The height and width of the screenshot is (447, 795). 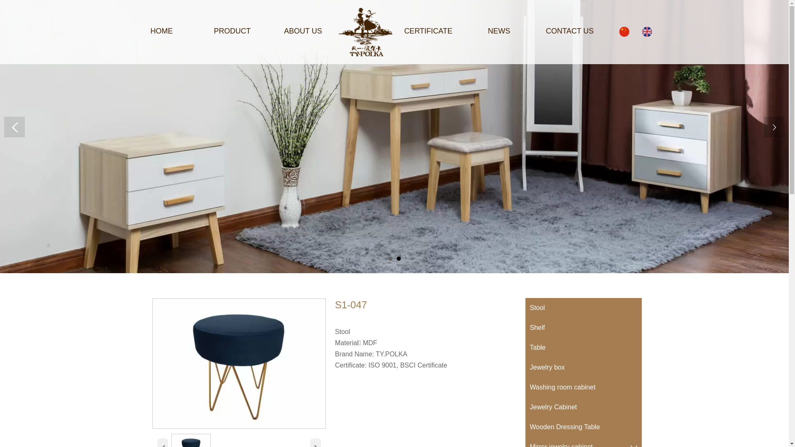 What do you see at coordinates (583, 308) in the screenshot?
I see `Stool` at bounding box center [583, 308].